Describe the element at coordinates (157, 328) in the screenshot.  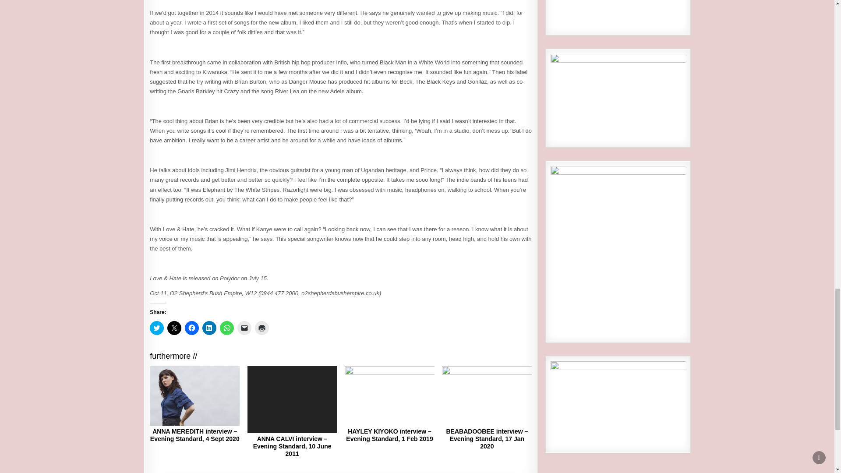
I see `Click to share on Twitter` at that location.